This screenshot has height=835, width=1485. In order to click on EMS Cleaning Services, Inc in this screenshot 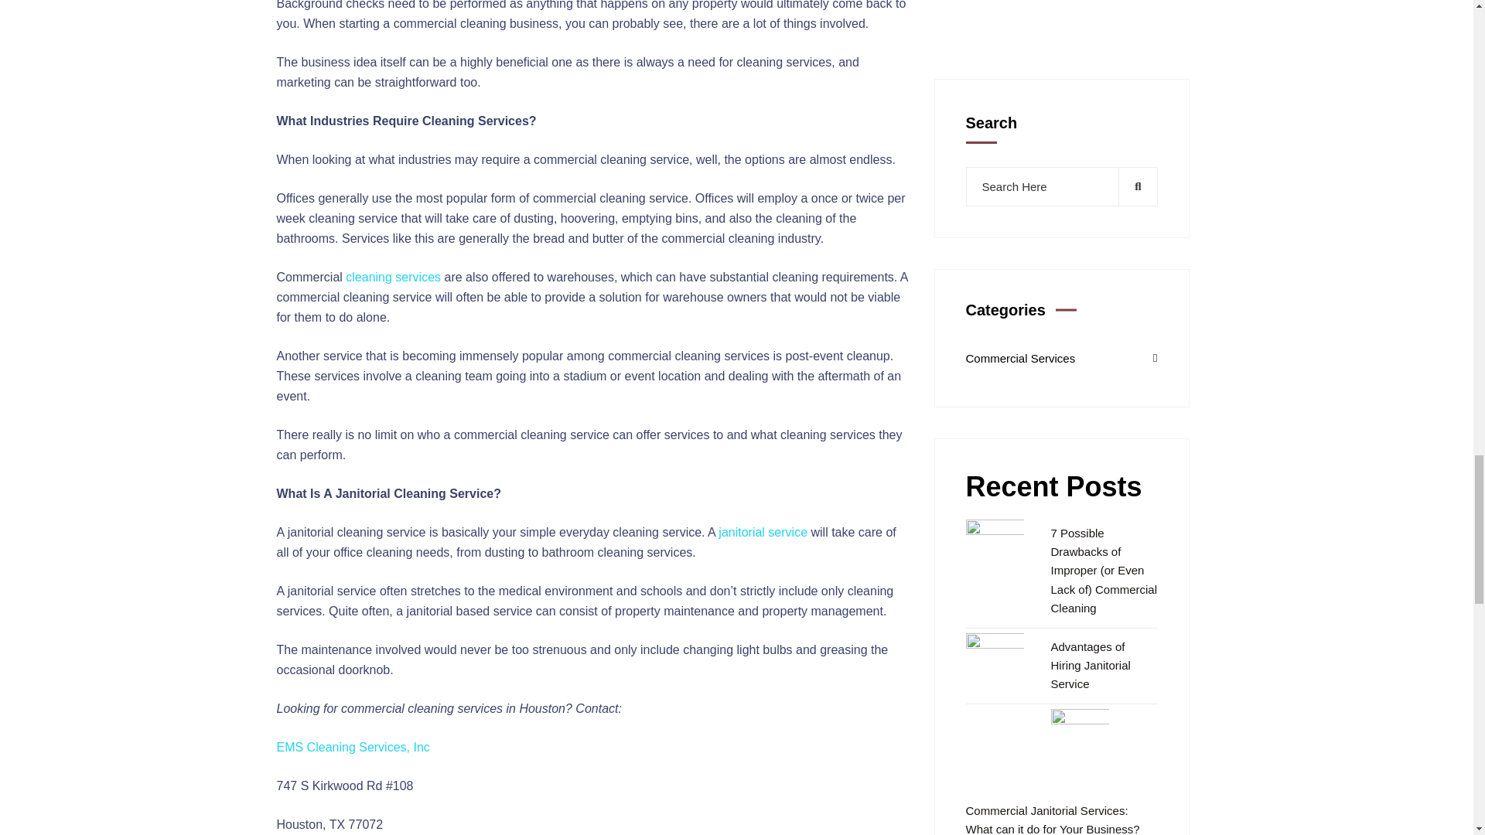, I will do `click(353, 747)`.